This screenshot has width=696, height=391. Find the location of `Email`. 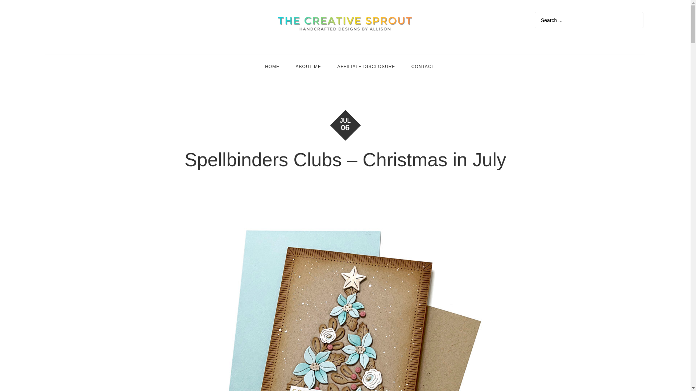

Email is located at coordinates (99, 19).